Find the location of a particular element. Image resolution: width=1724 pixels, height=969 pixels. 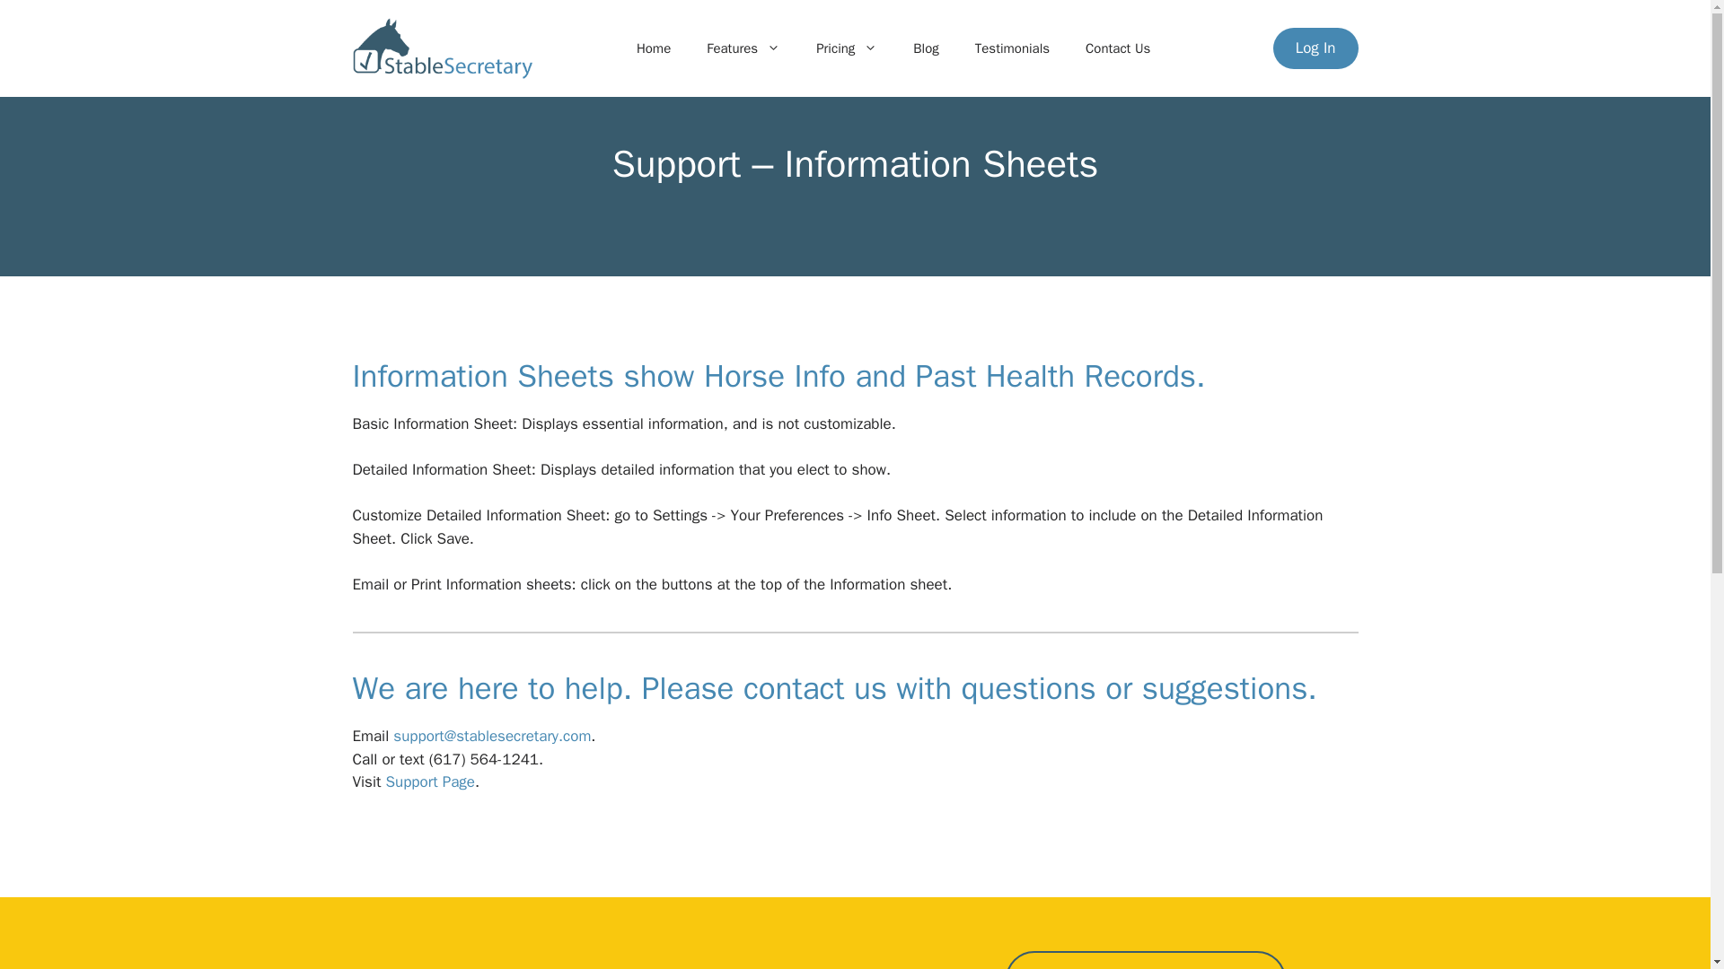

Home is located at coordinates (654, 48).